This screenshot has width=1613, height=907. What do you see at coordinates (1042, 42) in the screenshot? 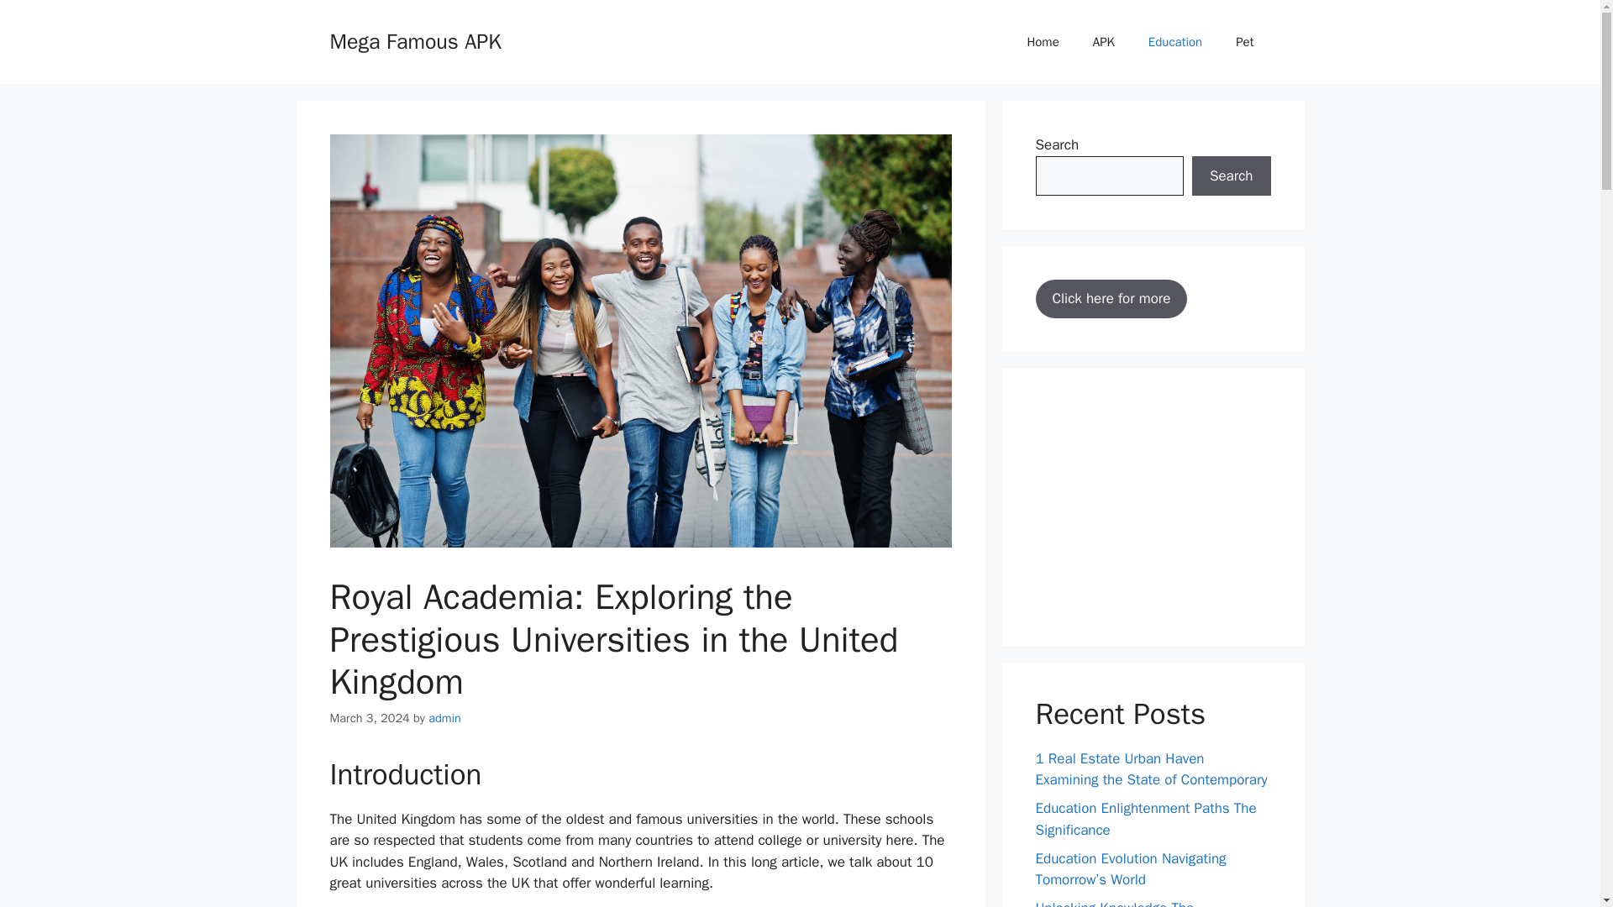
I see `Home` at bounding box center [1042, 42].